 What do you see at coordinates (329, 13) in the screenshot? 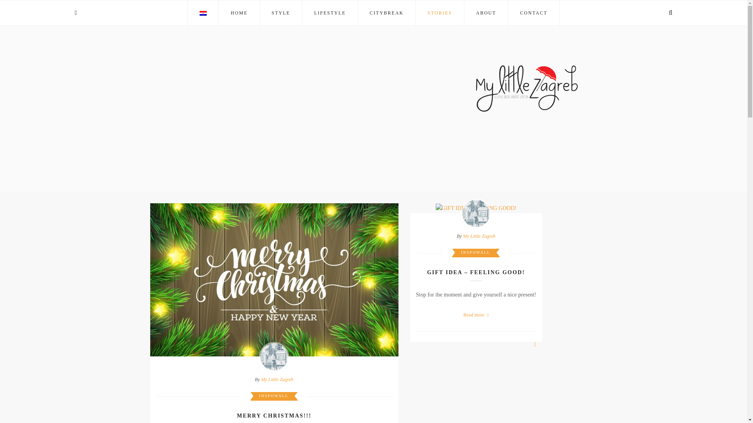
I see `LifeStyle` at bounding box center [329, 13].